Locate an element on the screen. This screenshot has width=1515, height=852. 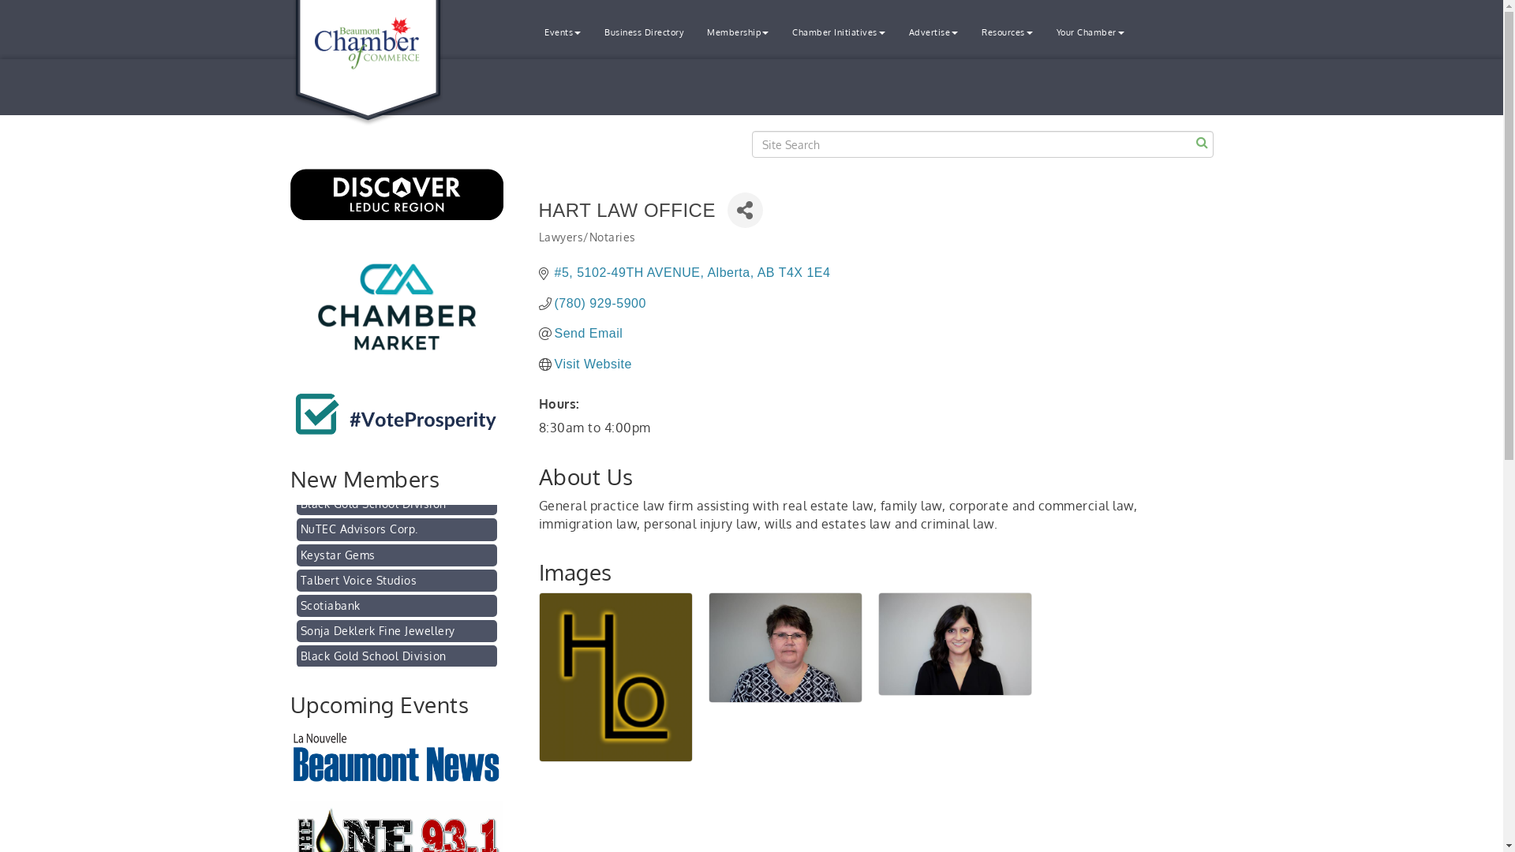
Business Directory is located at coordinates (644, 33).